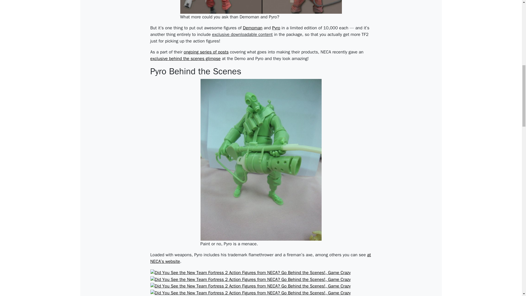  I want to click on NECA Team Fortress Action Figures - Pyro 3, so click(250, 272).